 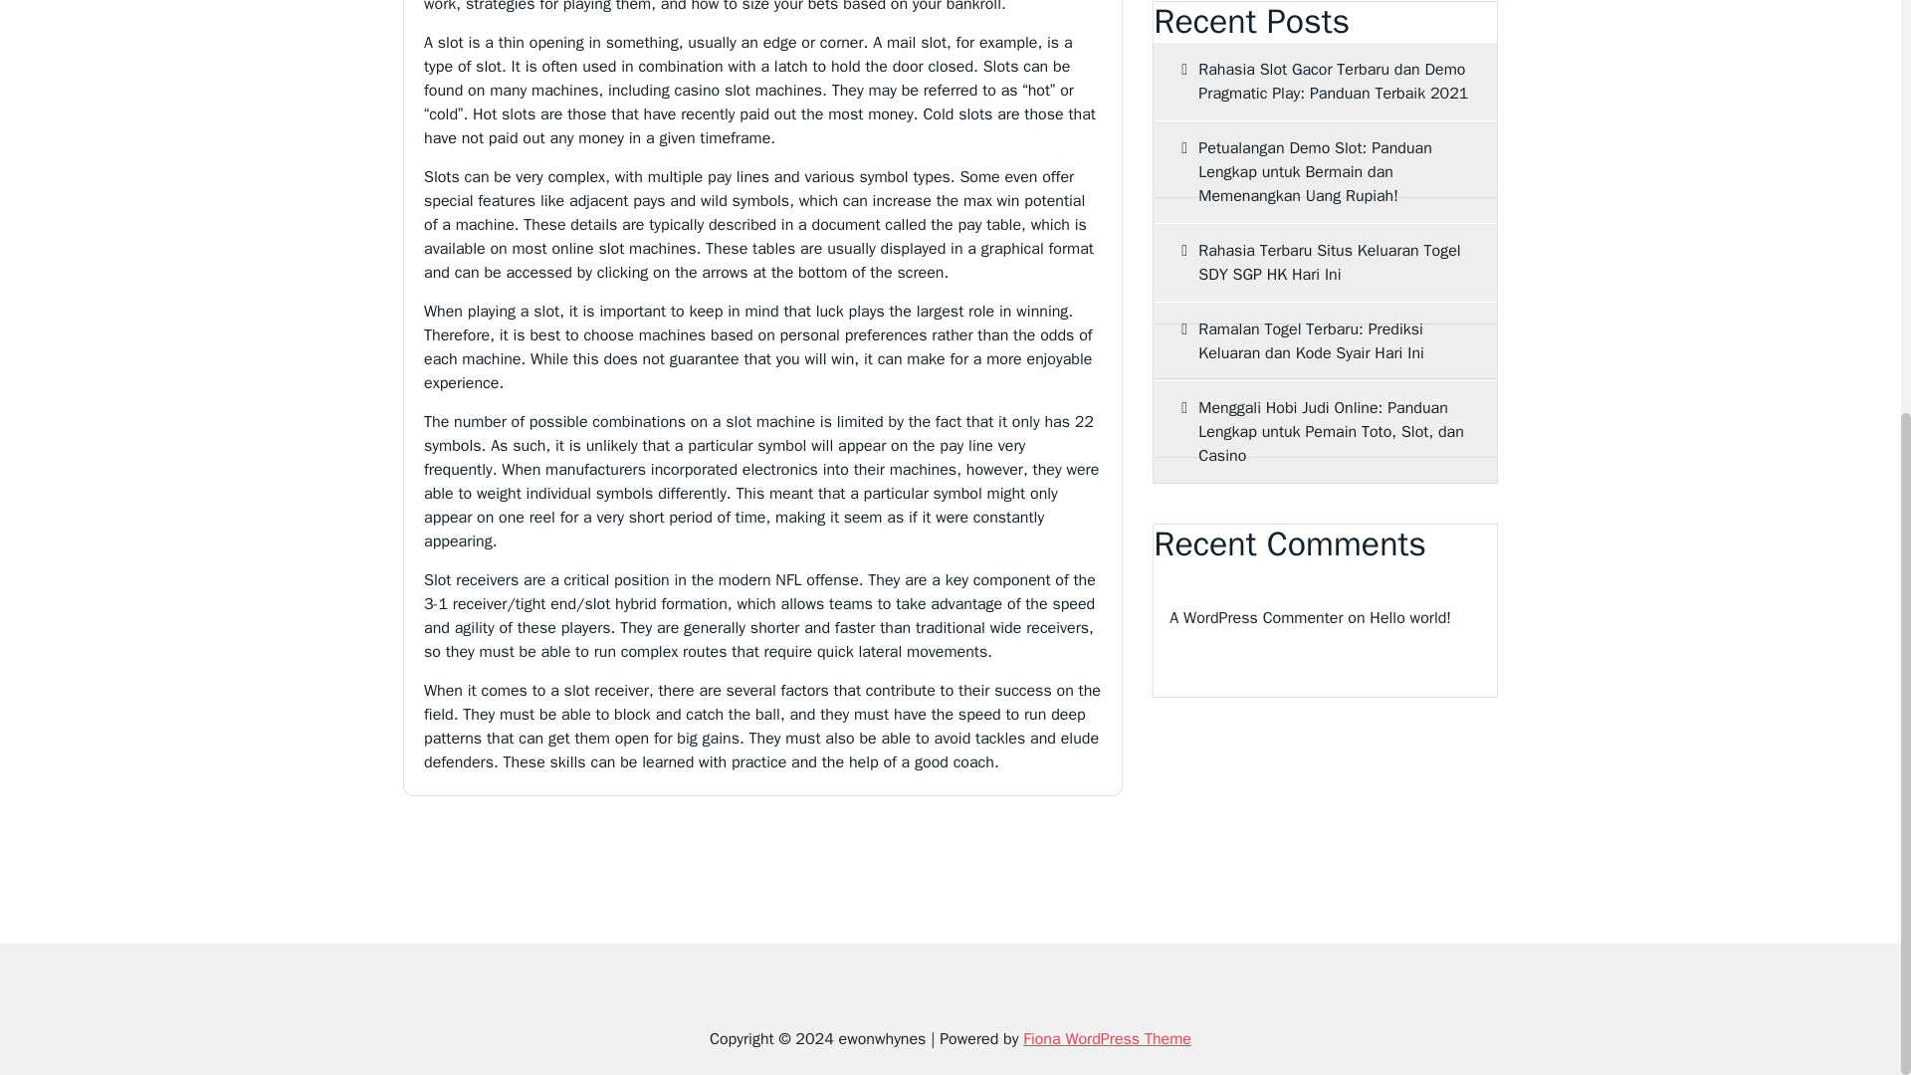 I want to click on Fiona WordPress Theme, so click(x=1107, y=1039).